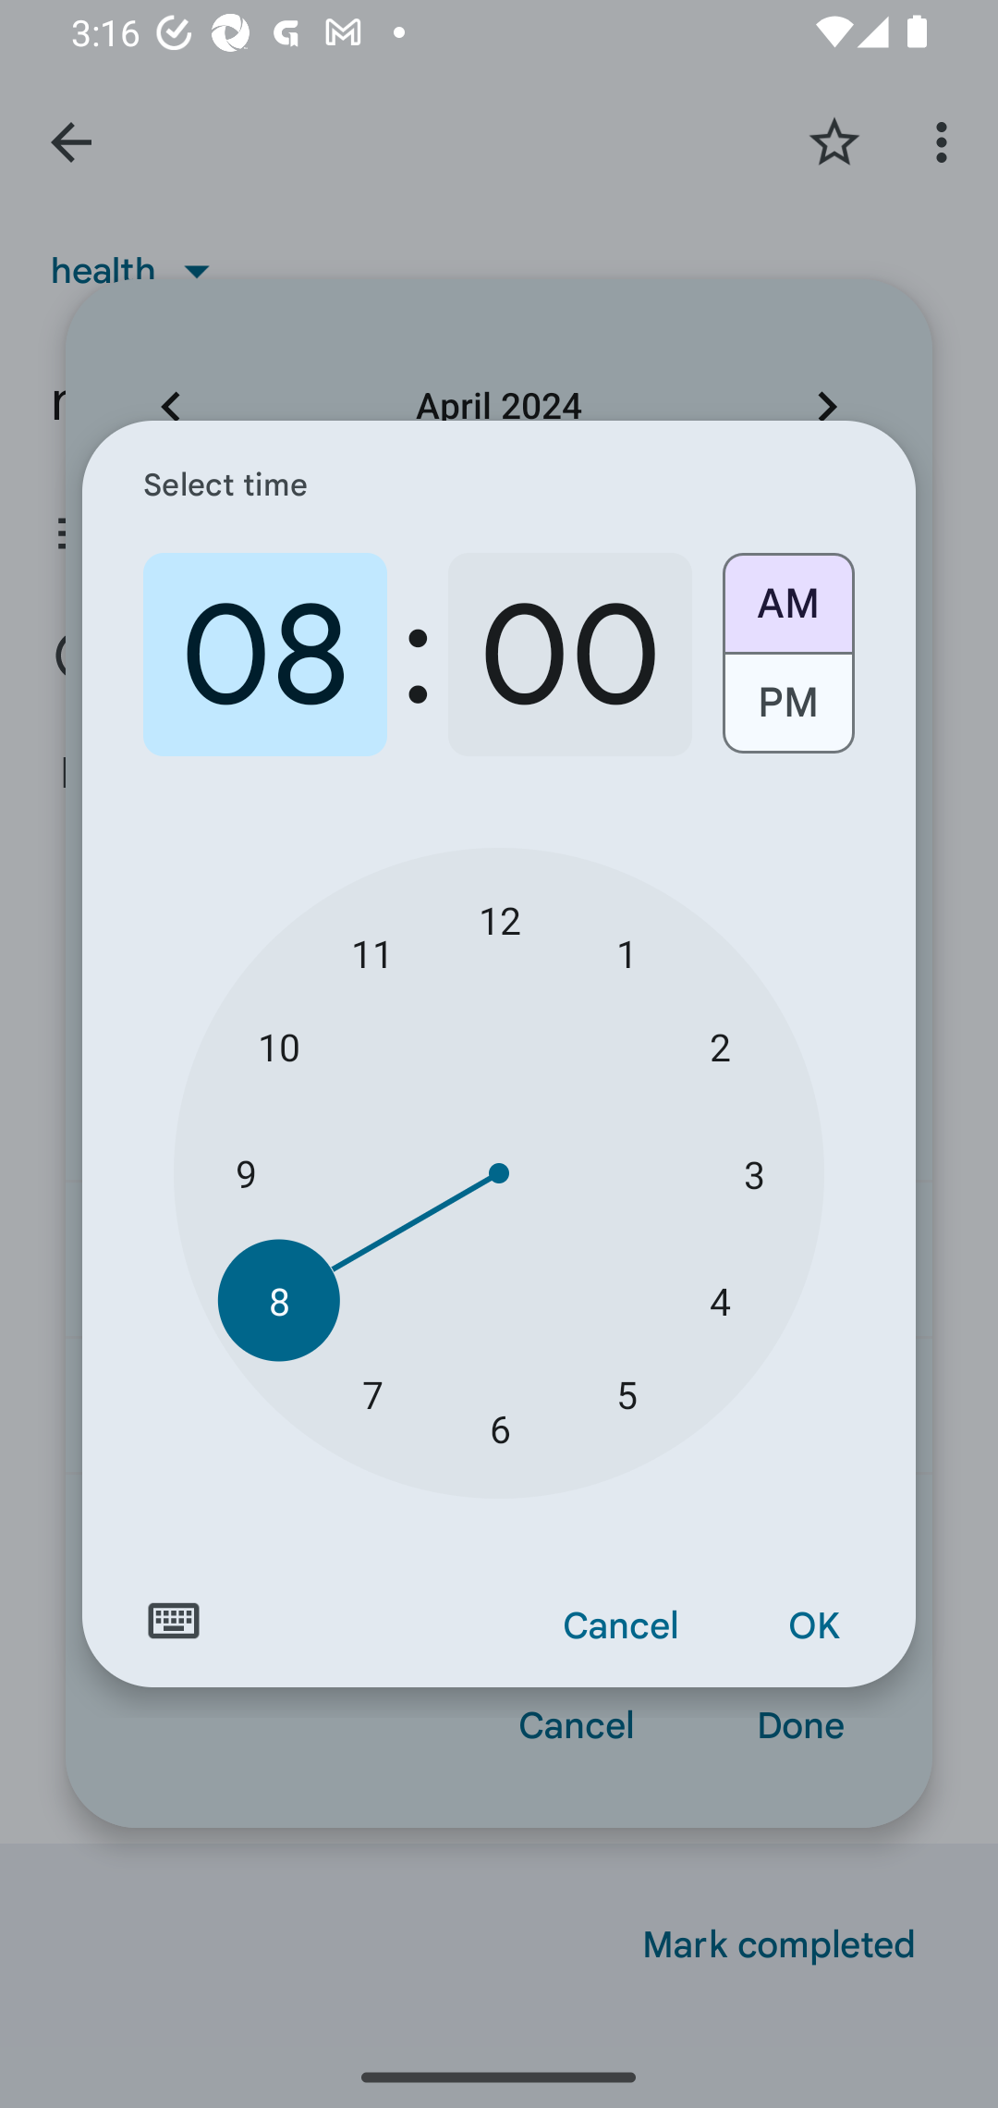 The image size is (998, 2108). What do you see at coordinates (279, 1047) in the screenshot?
I see `10 10 o'clock` at bounding box center [279, 1047].